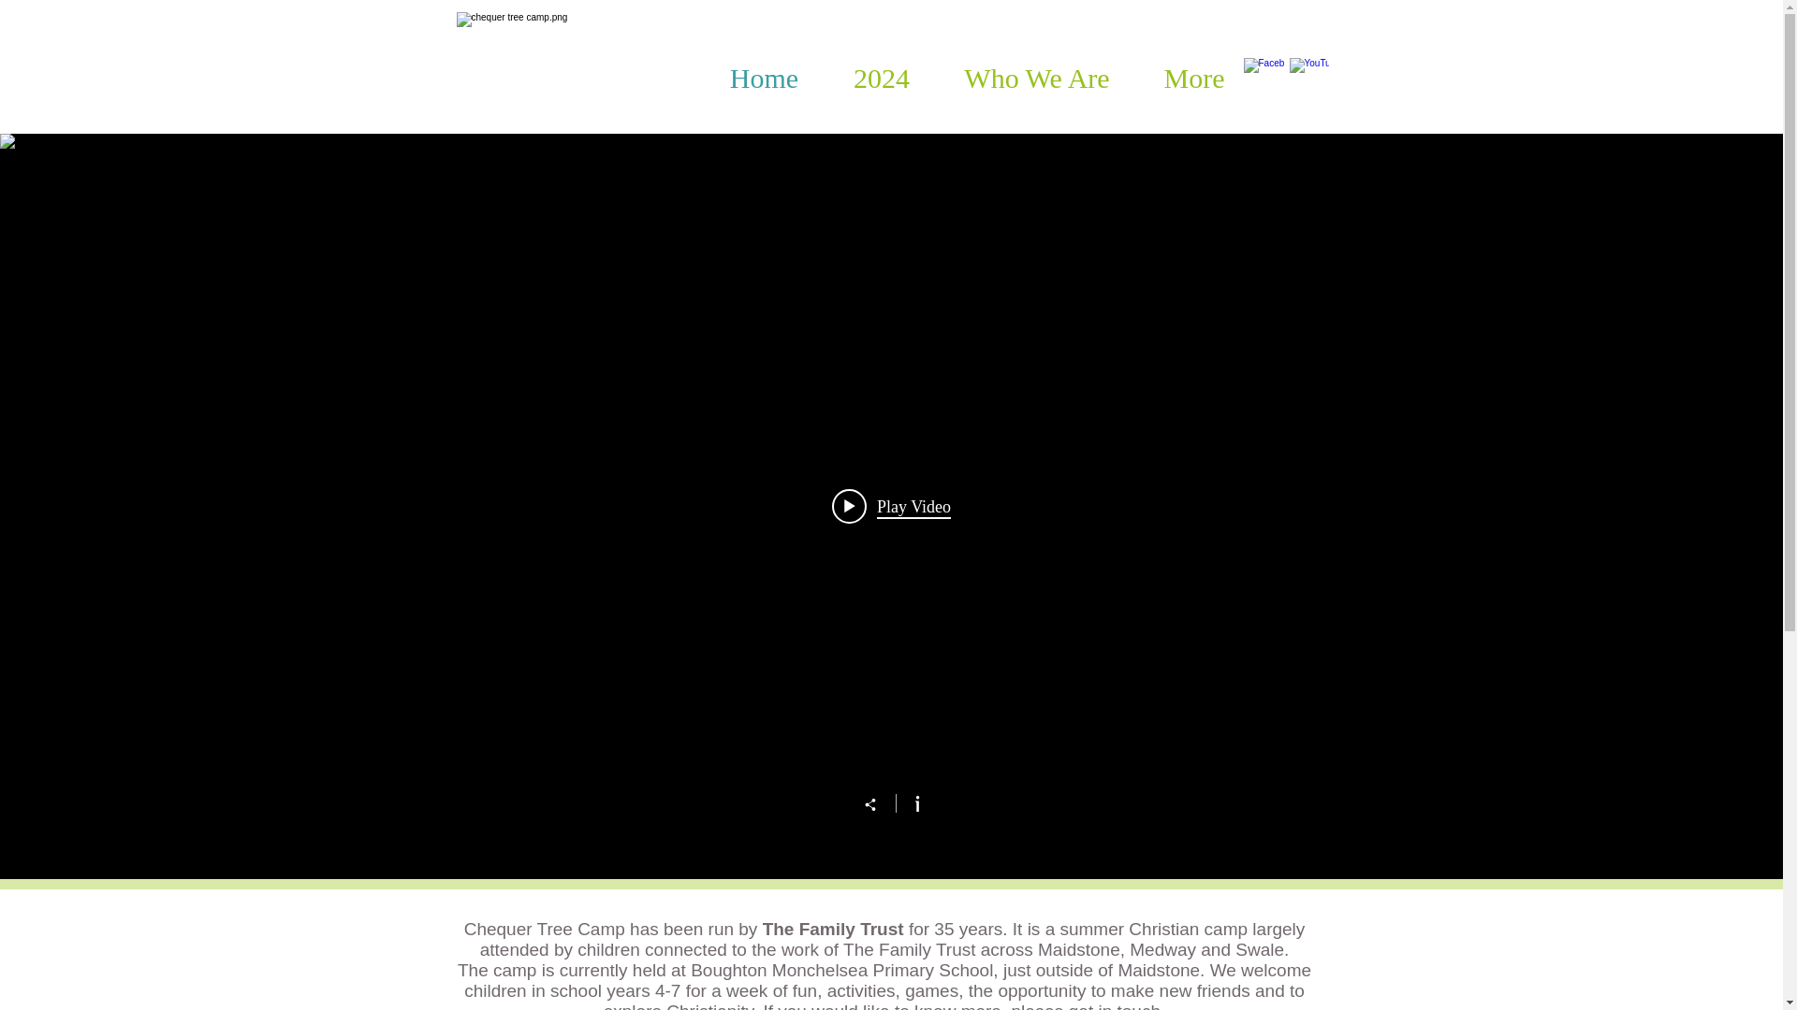  Describe the element at coordinates (891, 506) in the screenshot. I see `Play Video` at that location.